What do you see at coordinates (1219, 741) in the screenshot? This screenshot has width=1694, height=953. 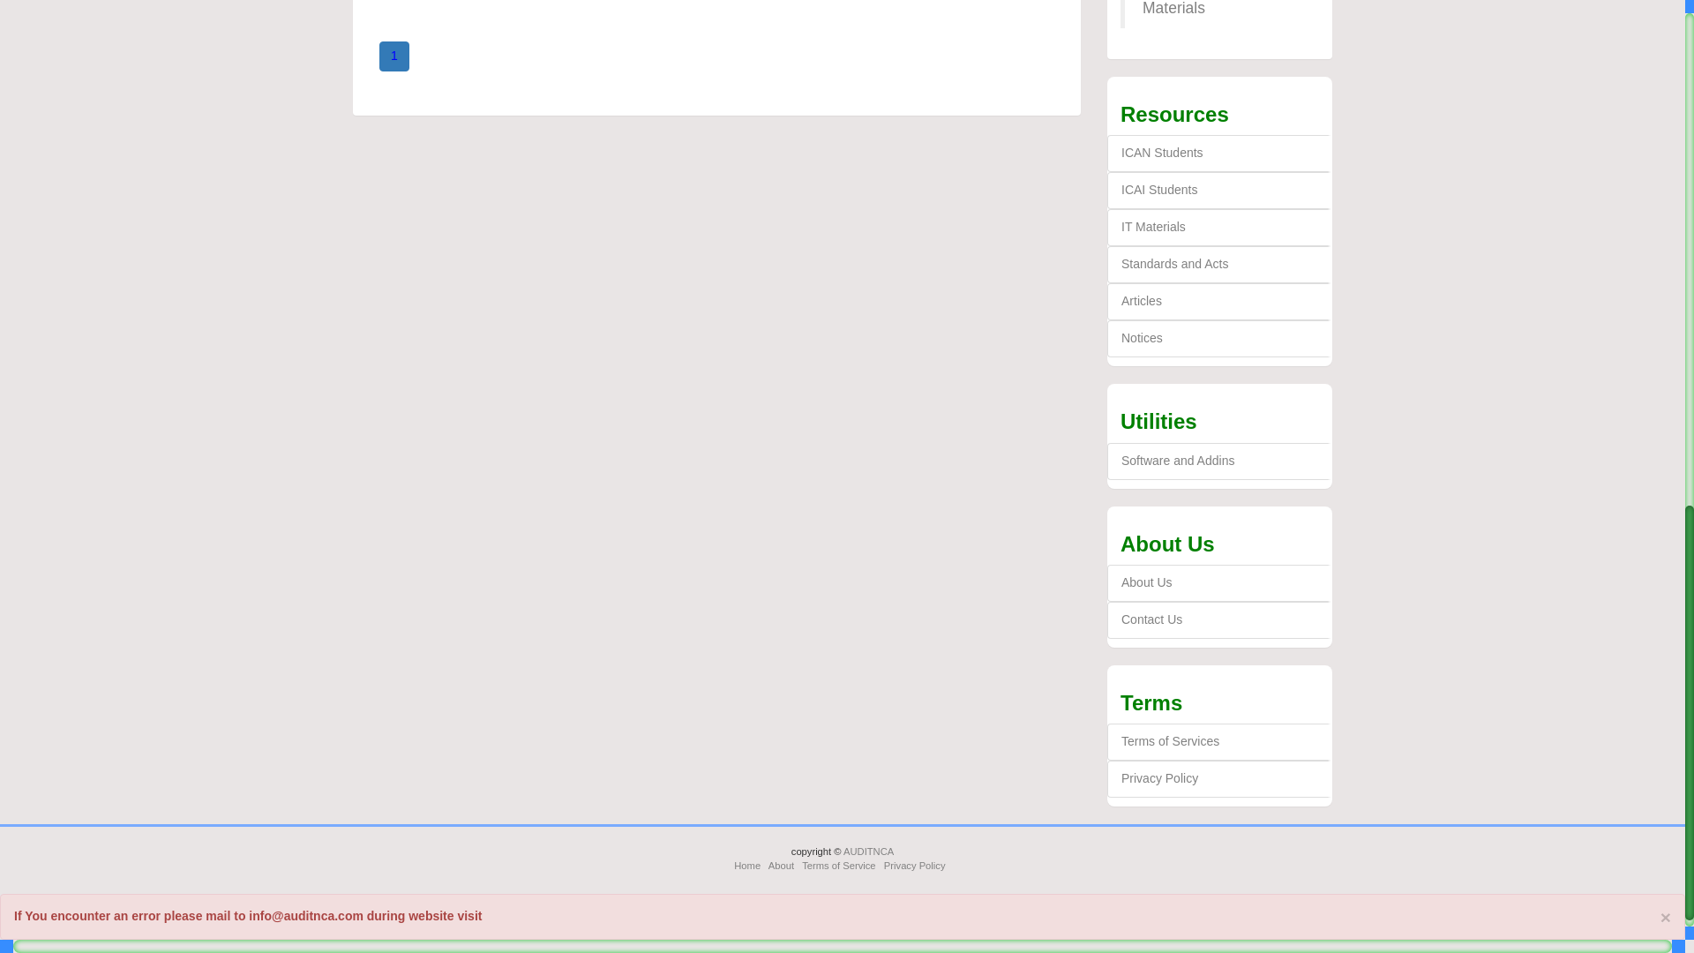 I see `Terms of Services` at bounding box center [1219, 741].